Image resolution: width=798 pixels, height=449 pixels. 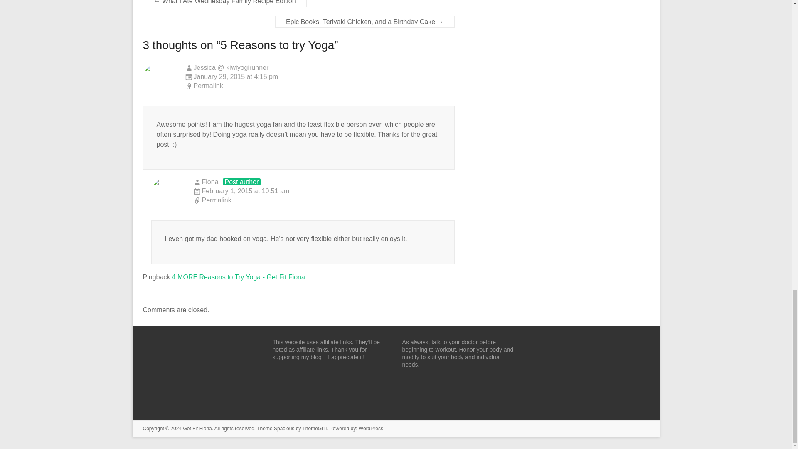 I want to click on Permalink, so click(x=324, y=200).